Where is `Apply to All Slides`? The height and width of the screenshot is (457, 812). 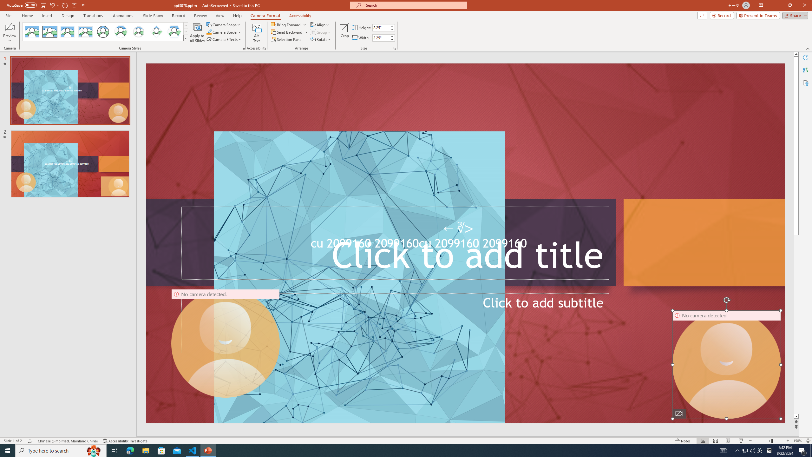 Apply to All Slides is located at coordinates (197, 33).